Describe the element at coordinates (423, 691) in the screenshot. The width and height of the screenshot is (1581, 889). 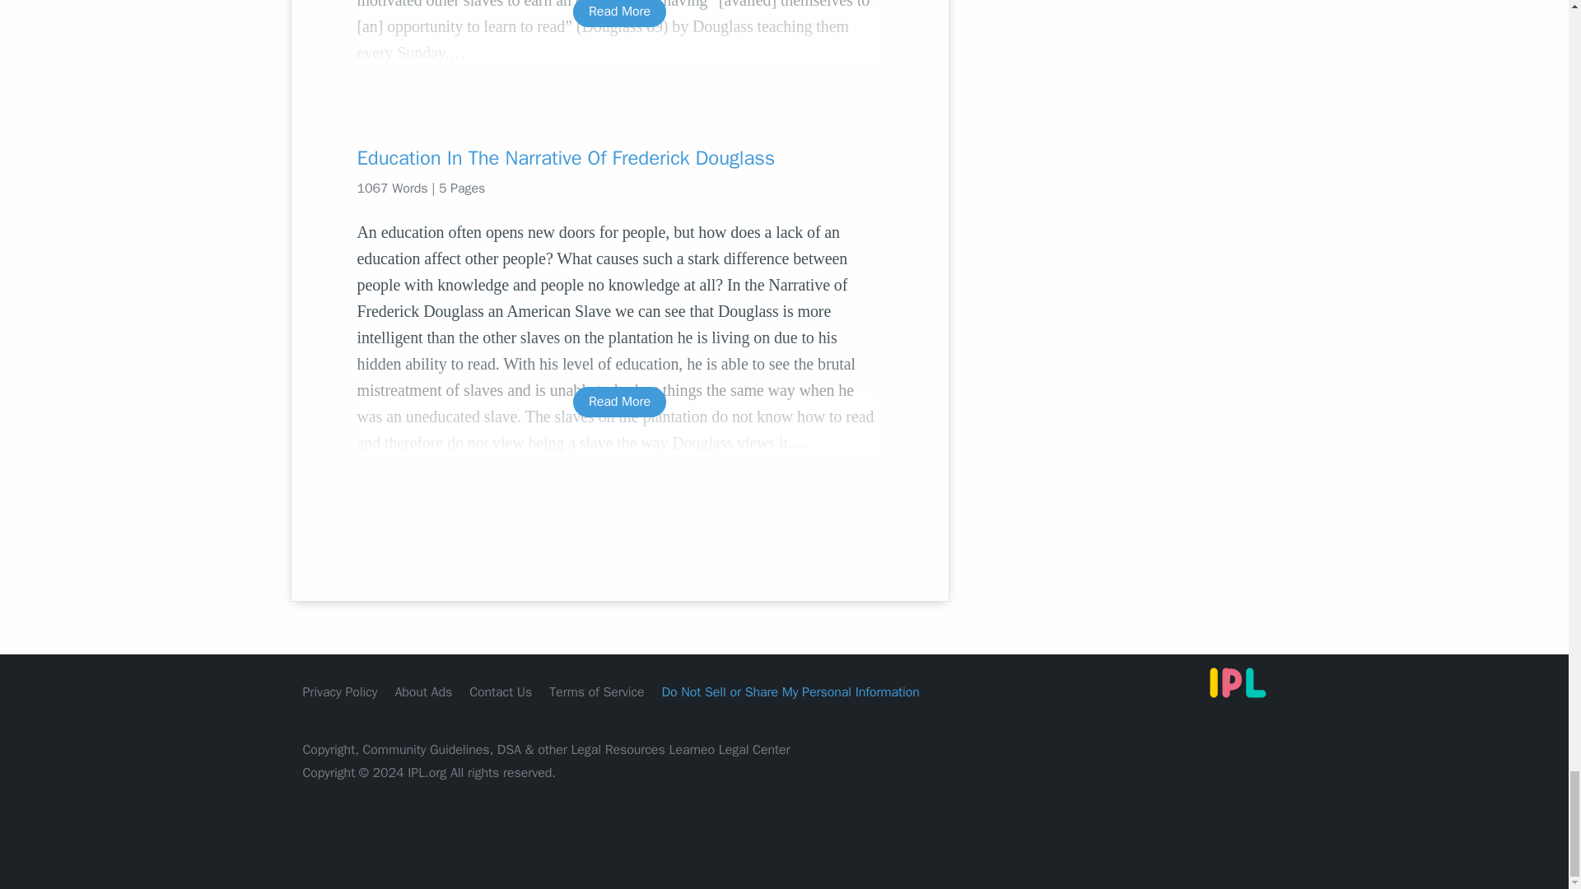
I see `About Ads` at that location.